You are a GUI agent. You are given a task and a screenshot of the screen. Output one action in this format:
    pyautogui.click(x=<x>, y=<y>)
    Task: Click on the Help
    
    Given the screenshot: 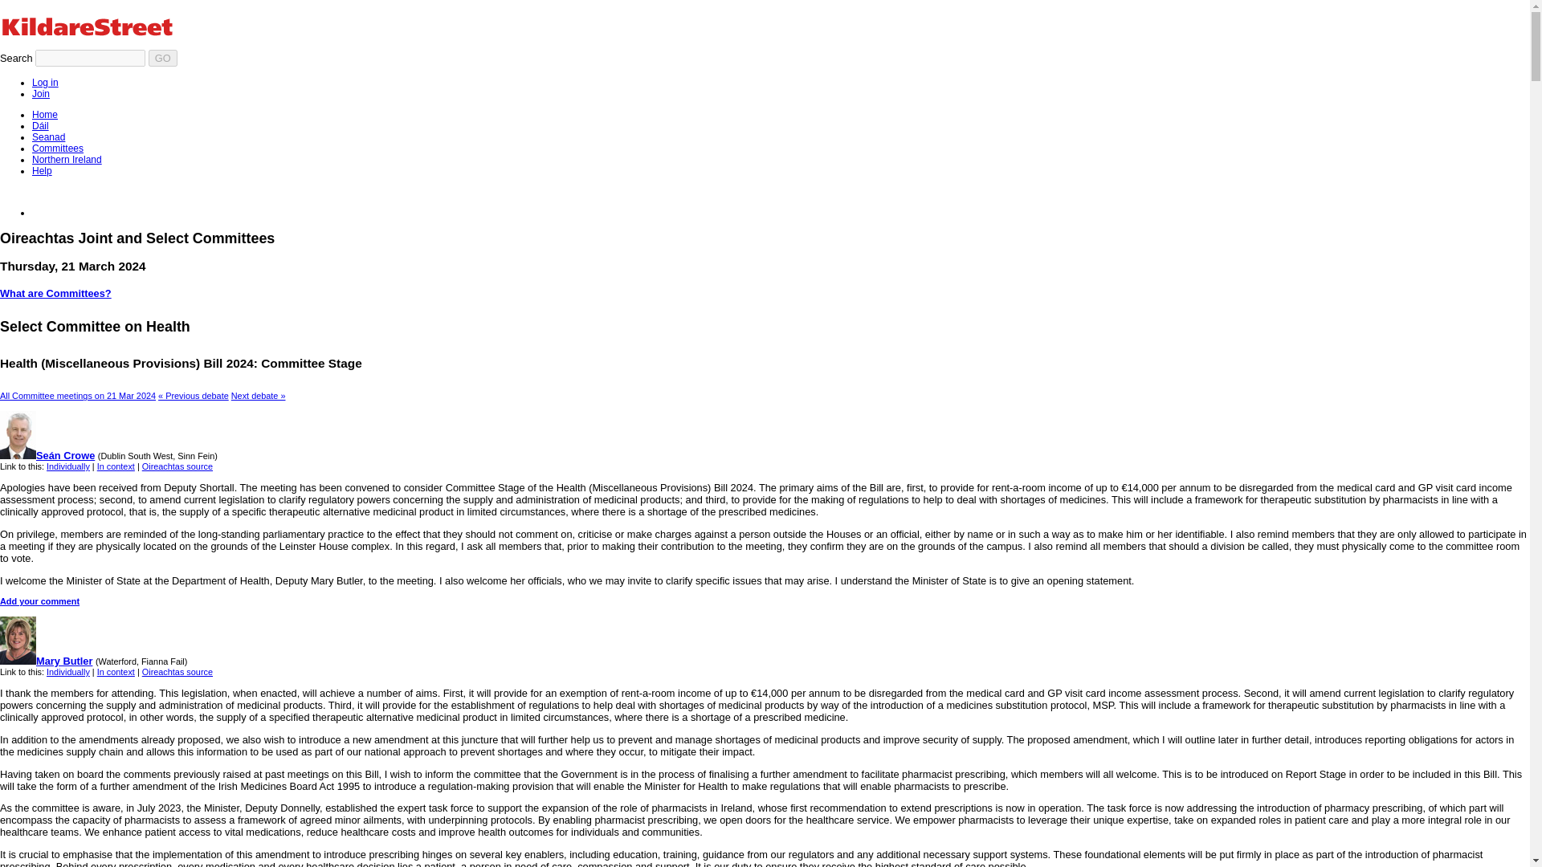 What is the action you would take?
    pyautogui.click(x=42, y=171)
    